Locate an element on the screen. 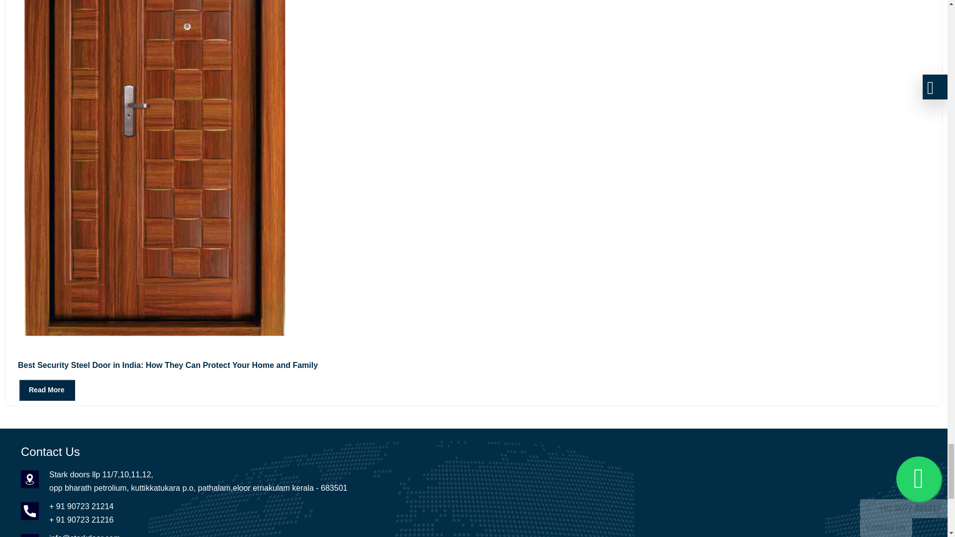  Read More is located at coordinates (40, 389).